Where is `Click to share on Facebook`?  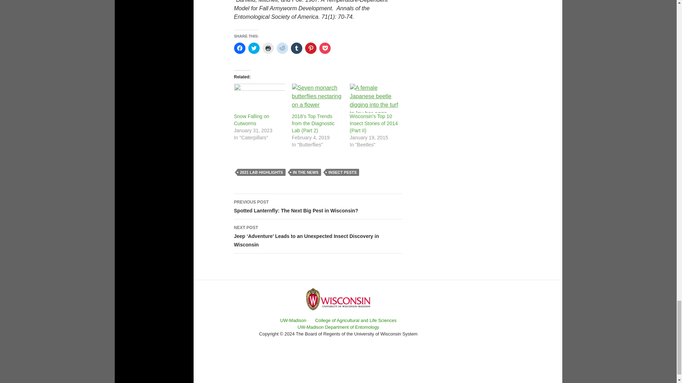
Click to share on Facebook is located at coordinates (239, 48).